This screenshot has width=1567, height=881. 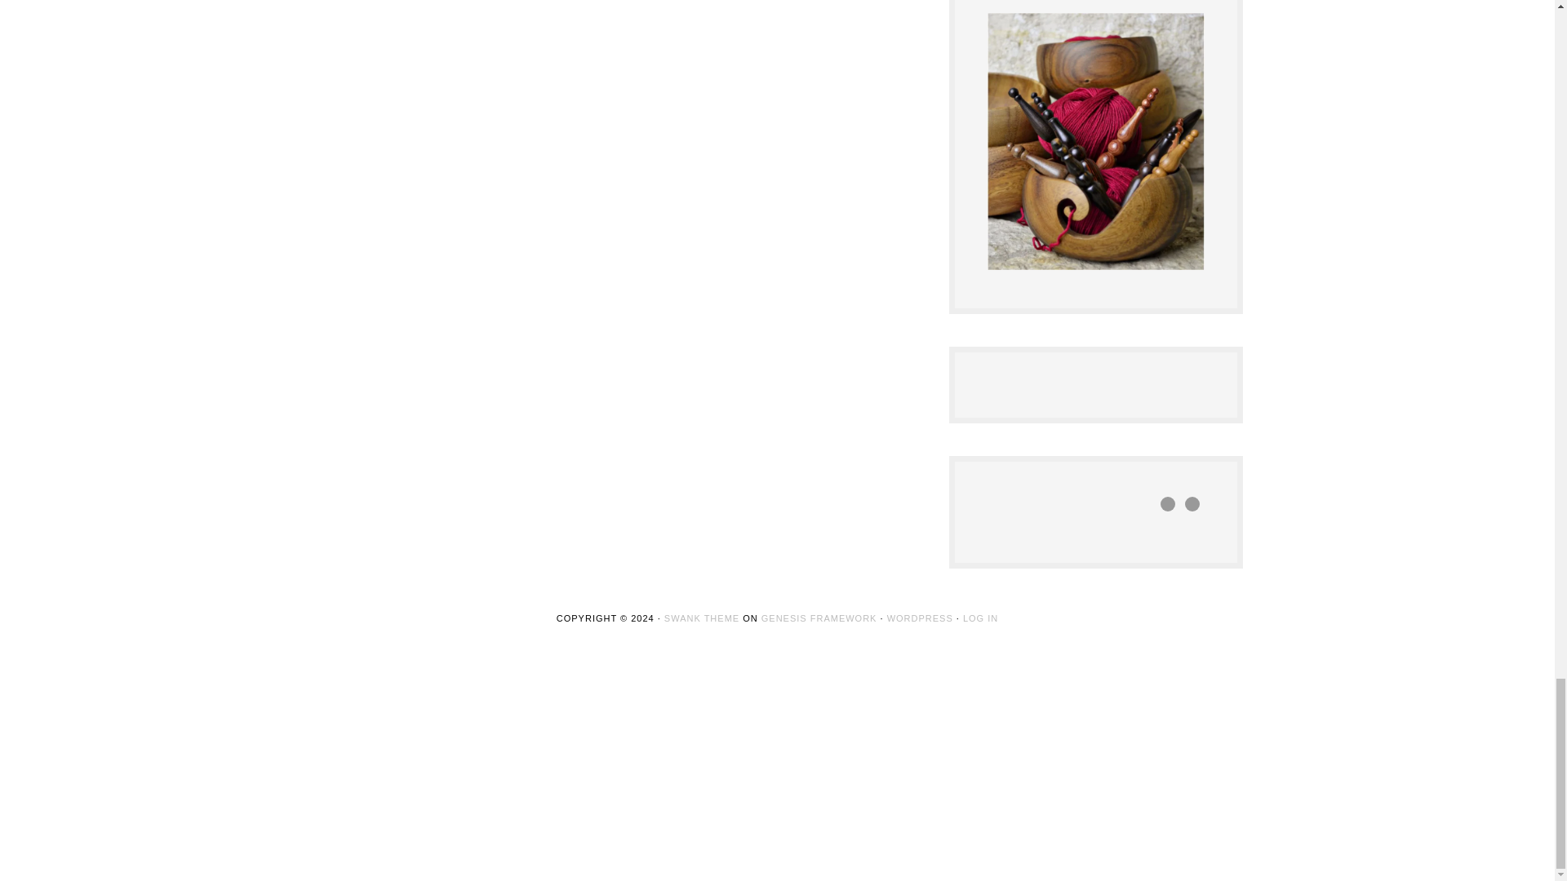 What do you see at coordinates (819, 618) in the screenshot?
I see `GENESIS FRAMEWORK` at bounding box center [819, 618].